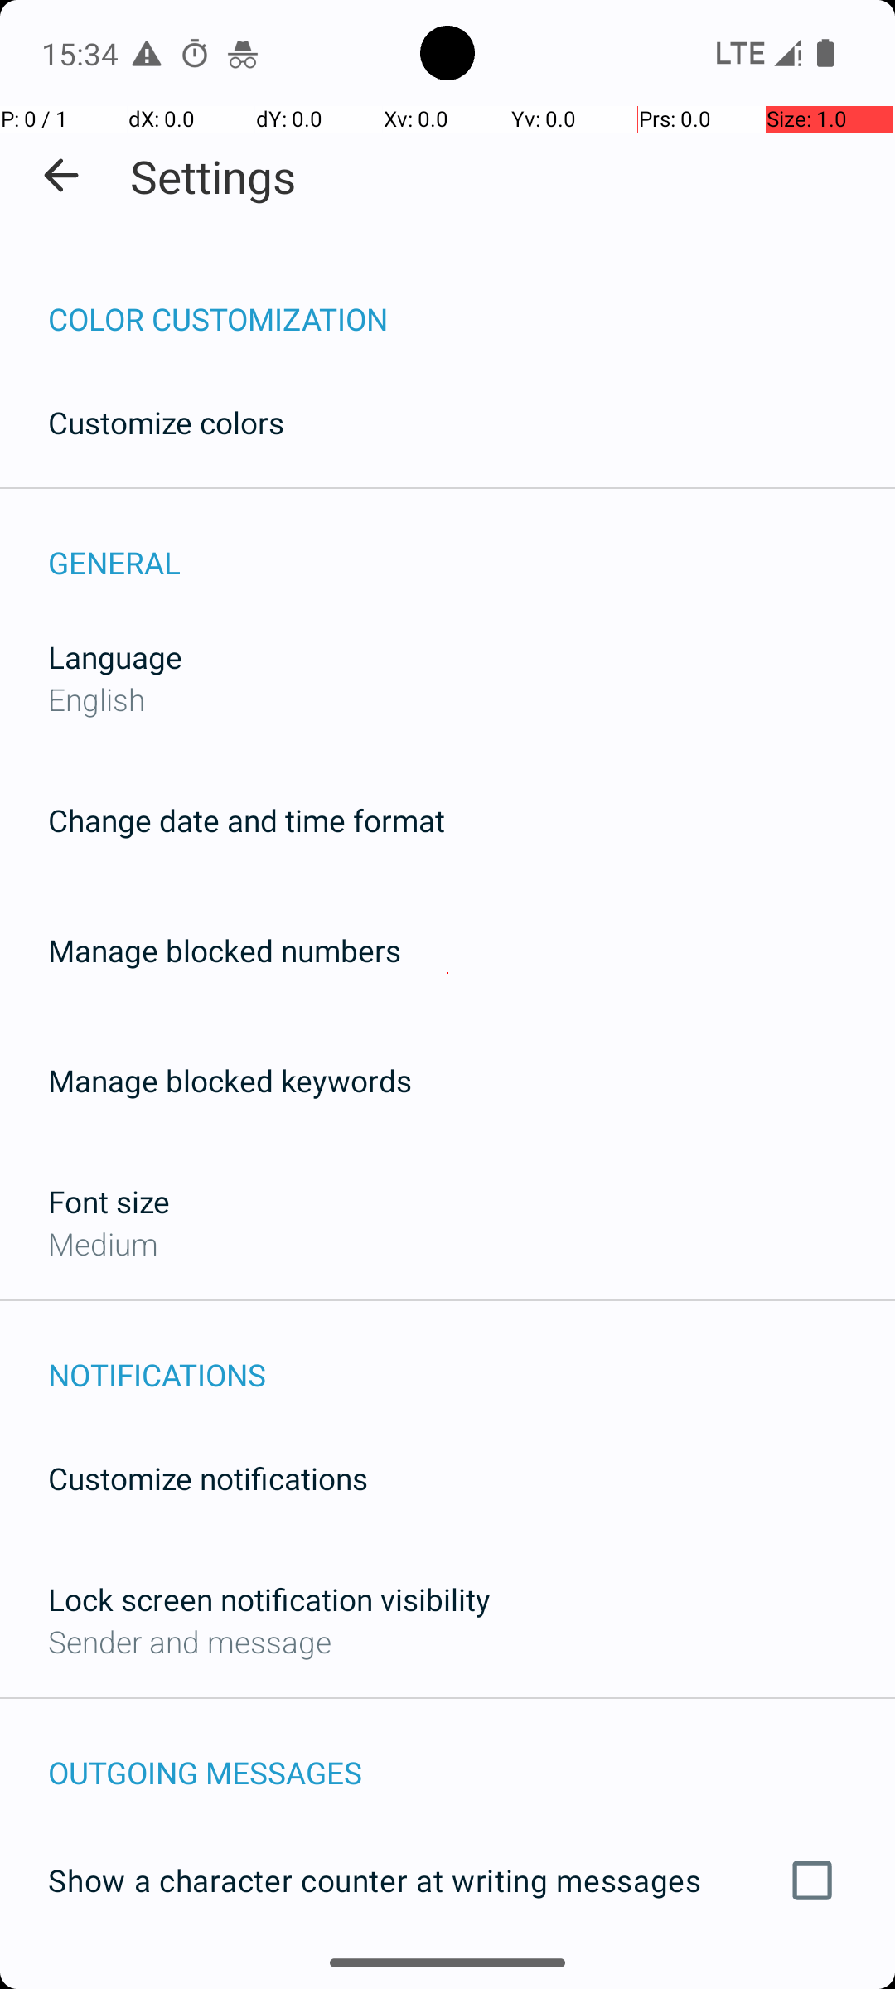  I want to click on Change date and time format, so click(247, 820).